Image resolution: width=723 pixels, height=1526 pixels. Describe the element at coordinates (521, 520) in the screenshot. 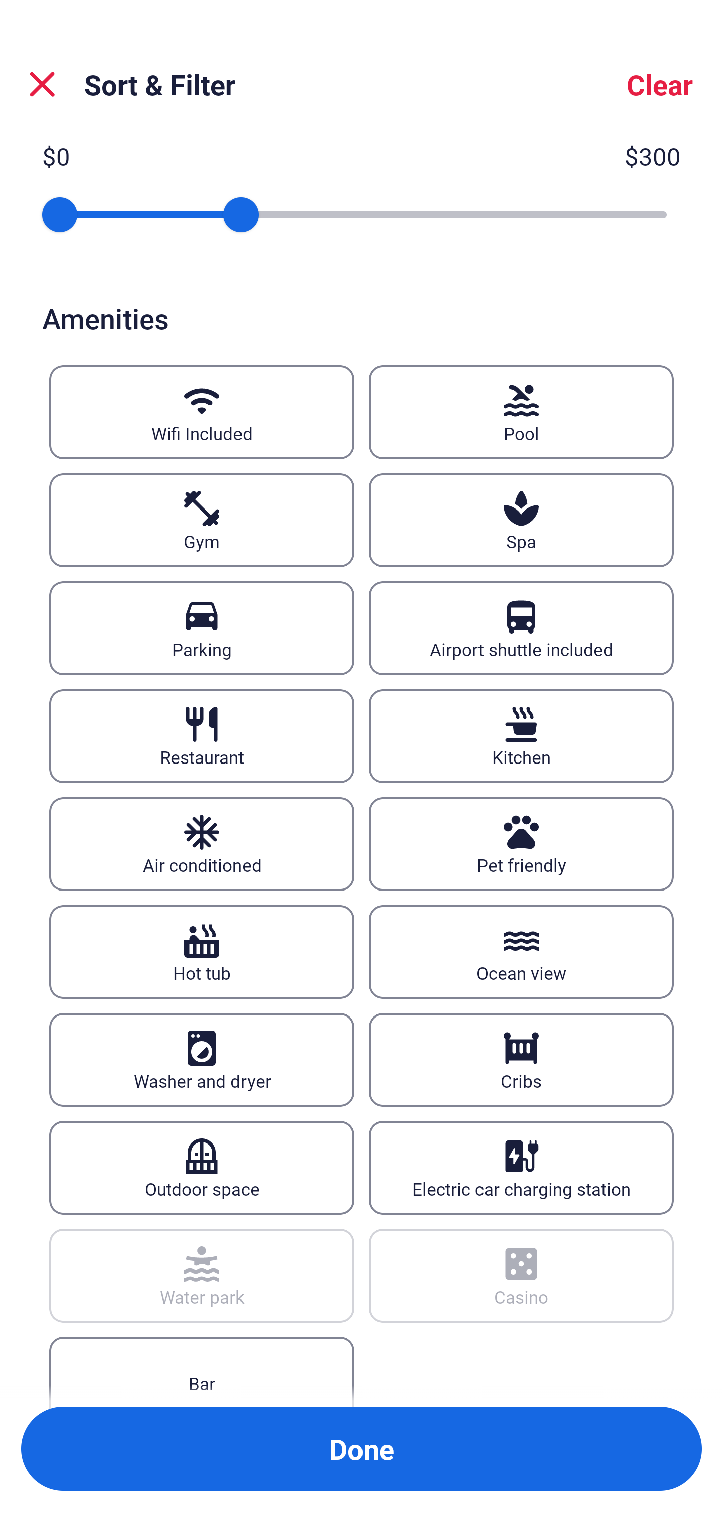

I see `Spa` at that location.